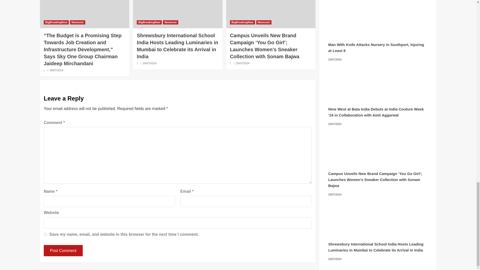 The height and width of the screenshot is (270, 480). I want to click on yes, so click(45, 234).